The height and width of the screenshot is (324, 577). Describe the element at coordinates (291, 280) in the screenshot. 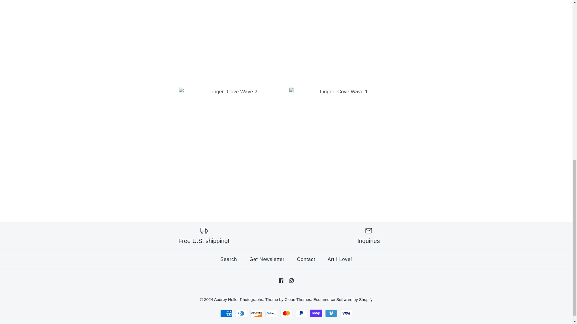

I see `Instagram` at that location.